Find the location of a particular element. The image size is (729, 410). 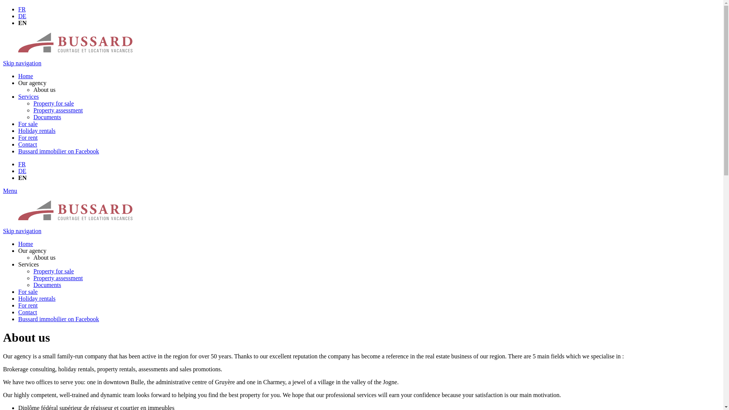

Documents is located at coordinates (47, 117).